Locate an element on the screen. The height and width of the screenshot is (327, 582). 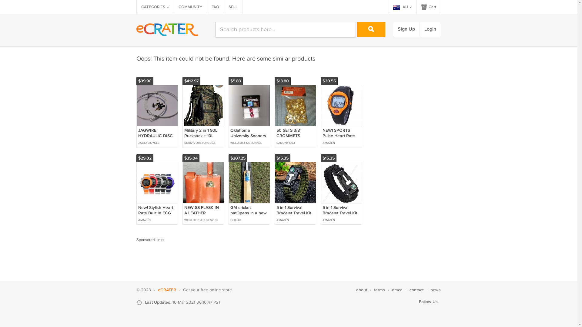
WORLDTREASURES2012 is located at coordinates (203, 220).